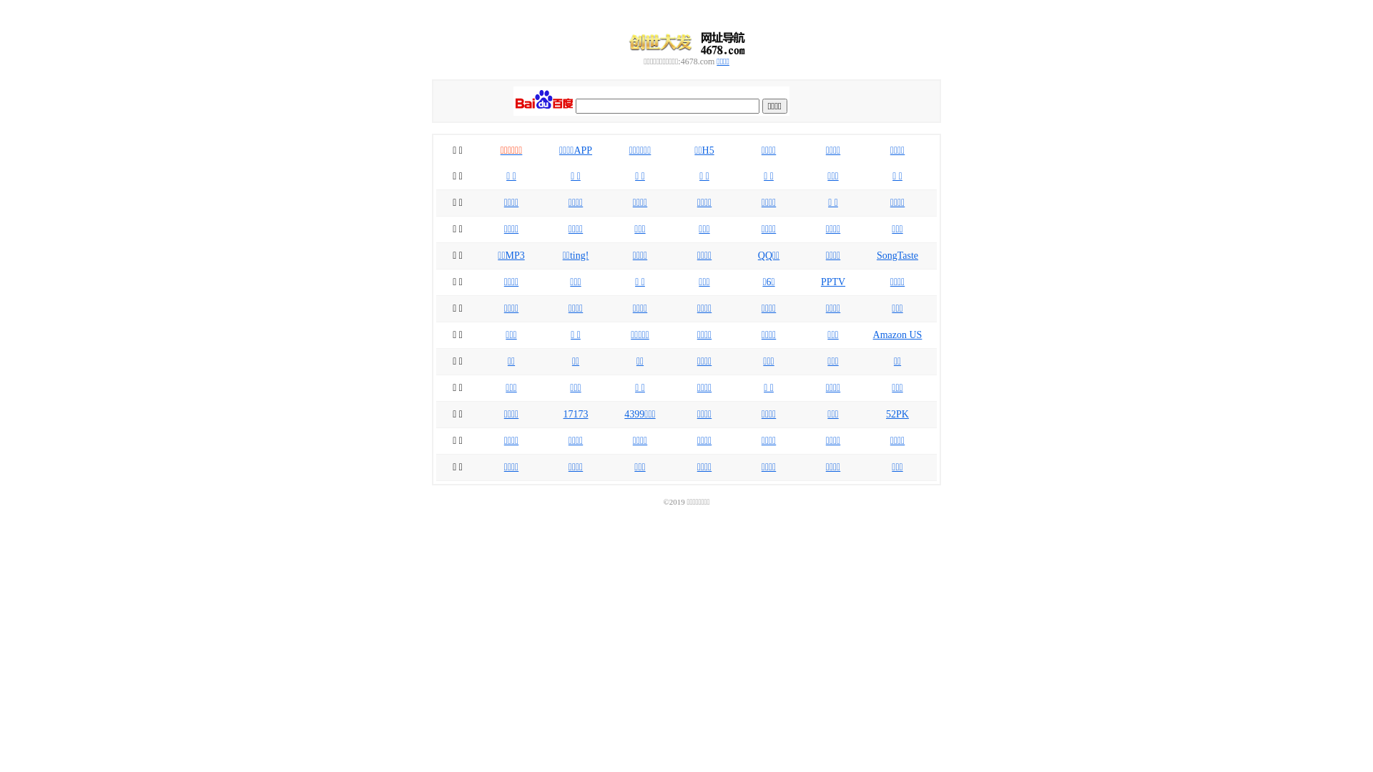 This screenshot has width=1373, height=772. I want to click on PPTV, so click(833, 282).